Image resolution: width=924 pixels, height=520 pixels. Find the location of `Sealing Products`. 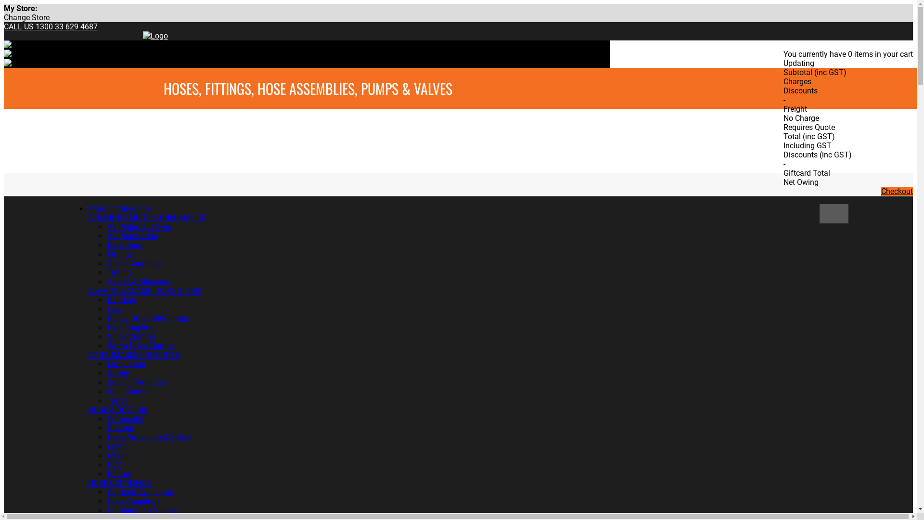

Sealing Products is located at coordinates (136, 382).